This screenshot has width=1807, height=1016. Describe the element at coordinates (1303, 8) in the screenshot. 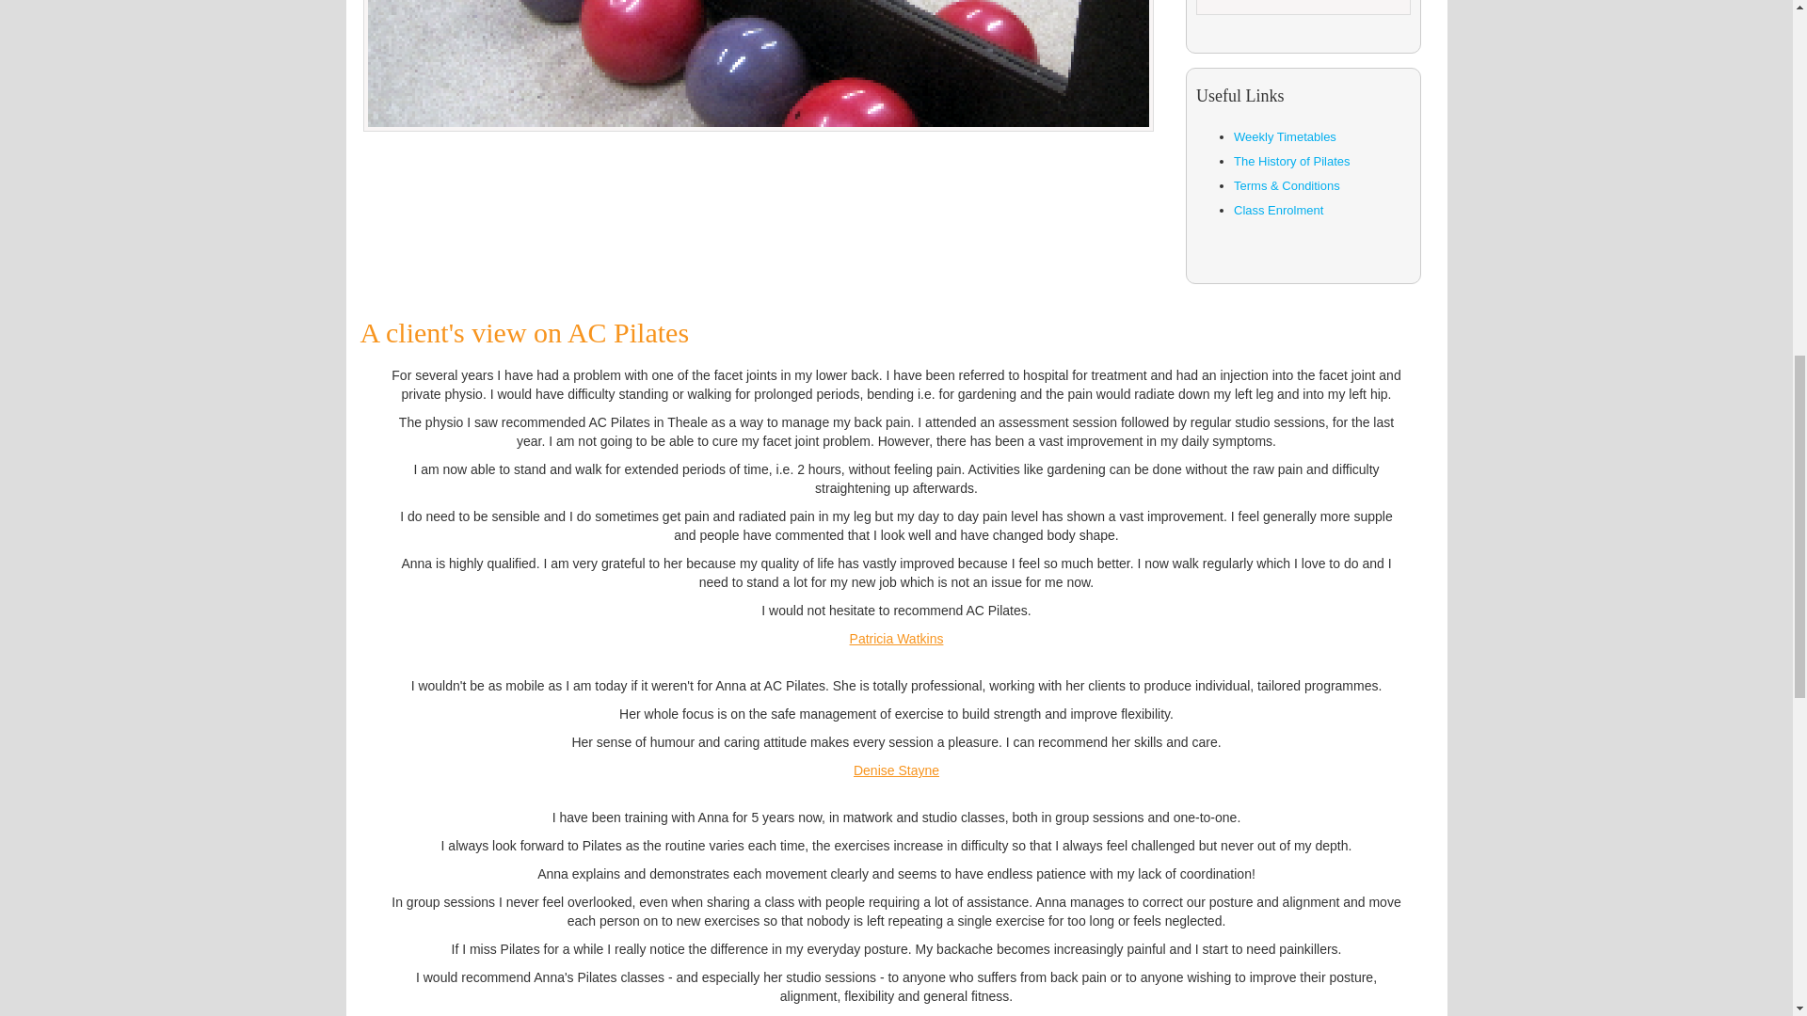

I see `Well, we just like it!` at that location.